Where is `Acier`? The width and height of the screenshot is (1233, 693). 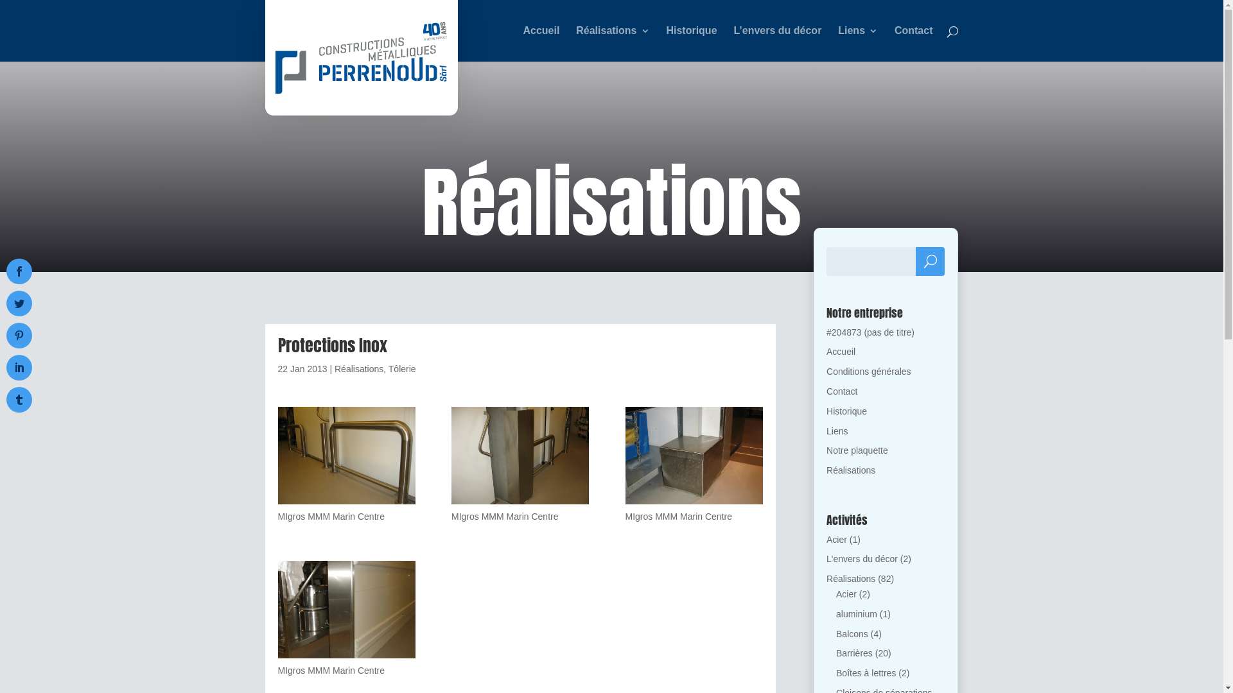
Acier is located at coordinates (846, 594).